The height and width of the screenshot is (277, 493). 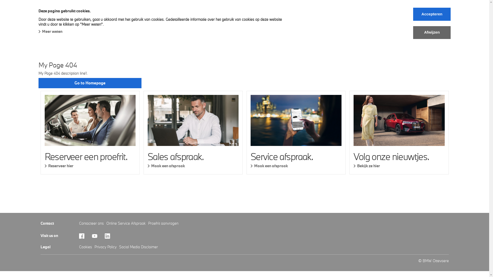 What do you see at coordinates (399, 166) in the screenshot?
I see `Bekijk ze hier` at bounding box center [399, 166].